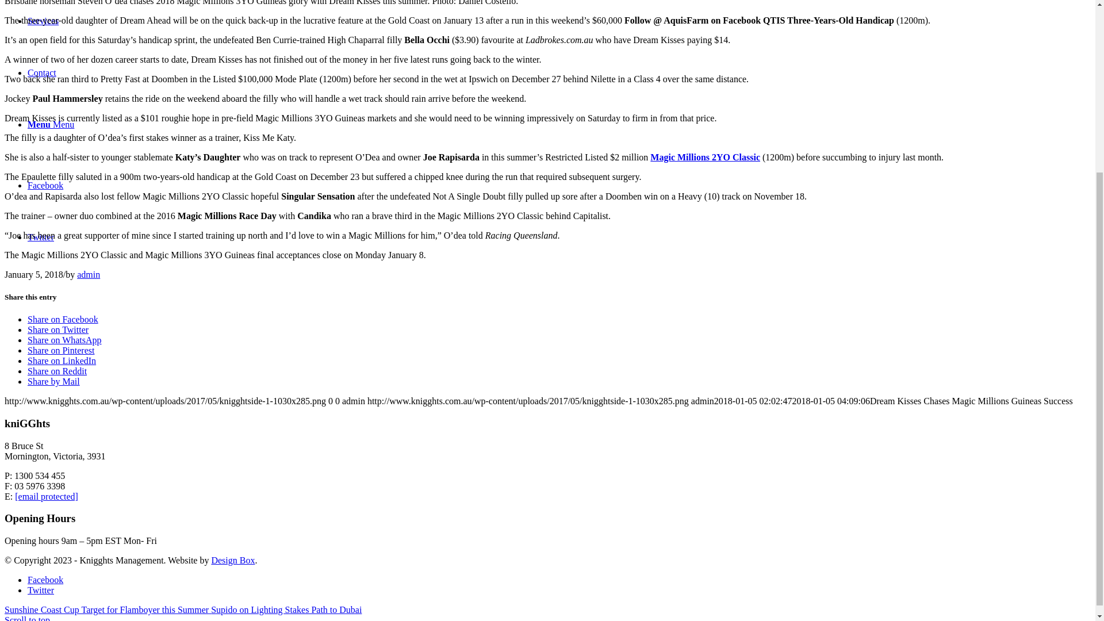 Image resolution: width=1104 pixels, height=621 pixels. What do you see at coordinates (41, 72) in the screenshot?
I see `Contact` at bounding box center [41, 72].